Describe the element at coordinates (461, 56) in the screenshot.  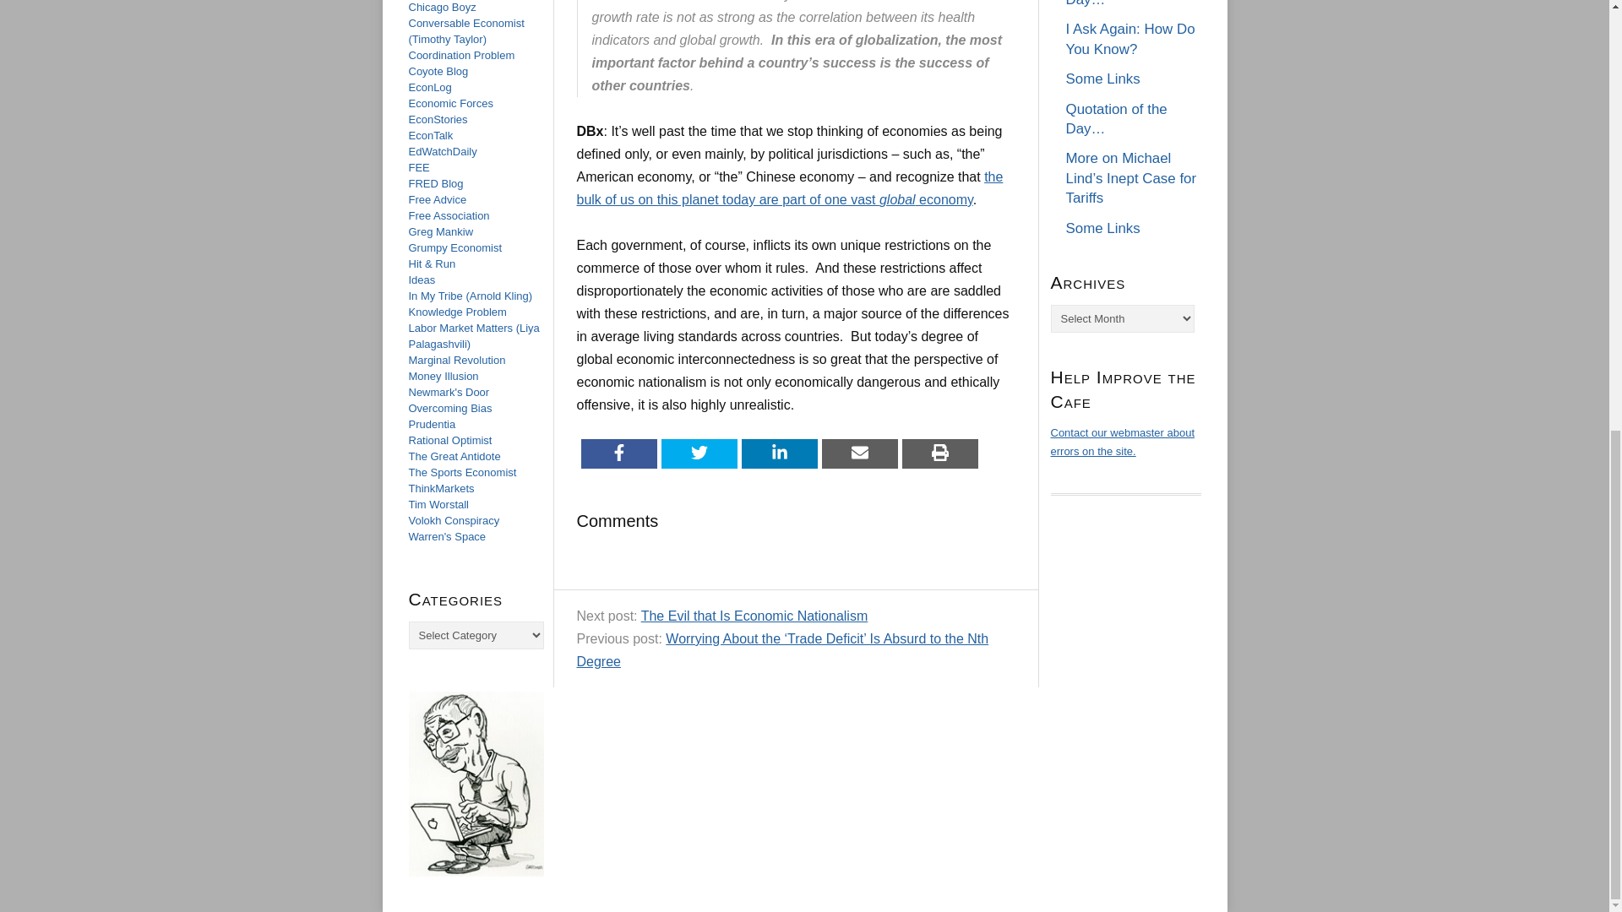
I see `Coordination Problem` at that location.